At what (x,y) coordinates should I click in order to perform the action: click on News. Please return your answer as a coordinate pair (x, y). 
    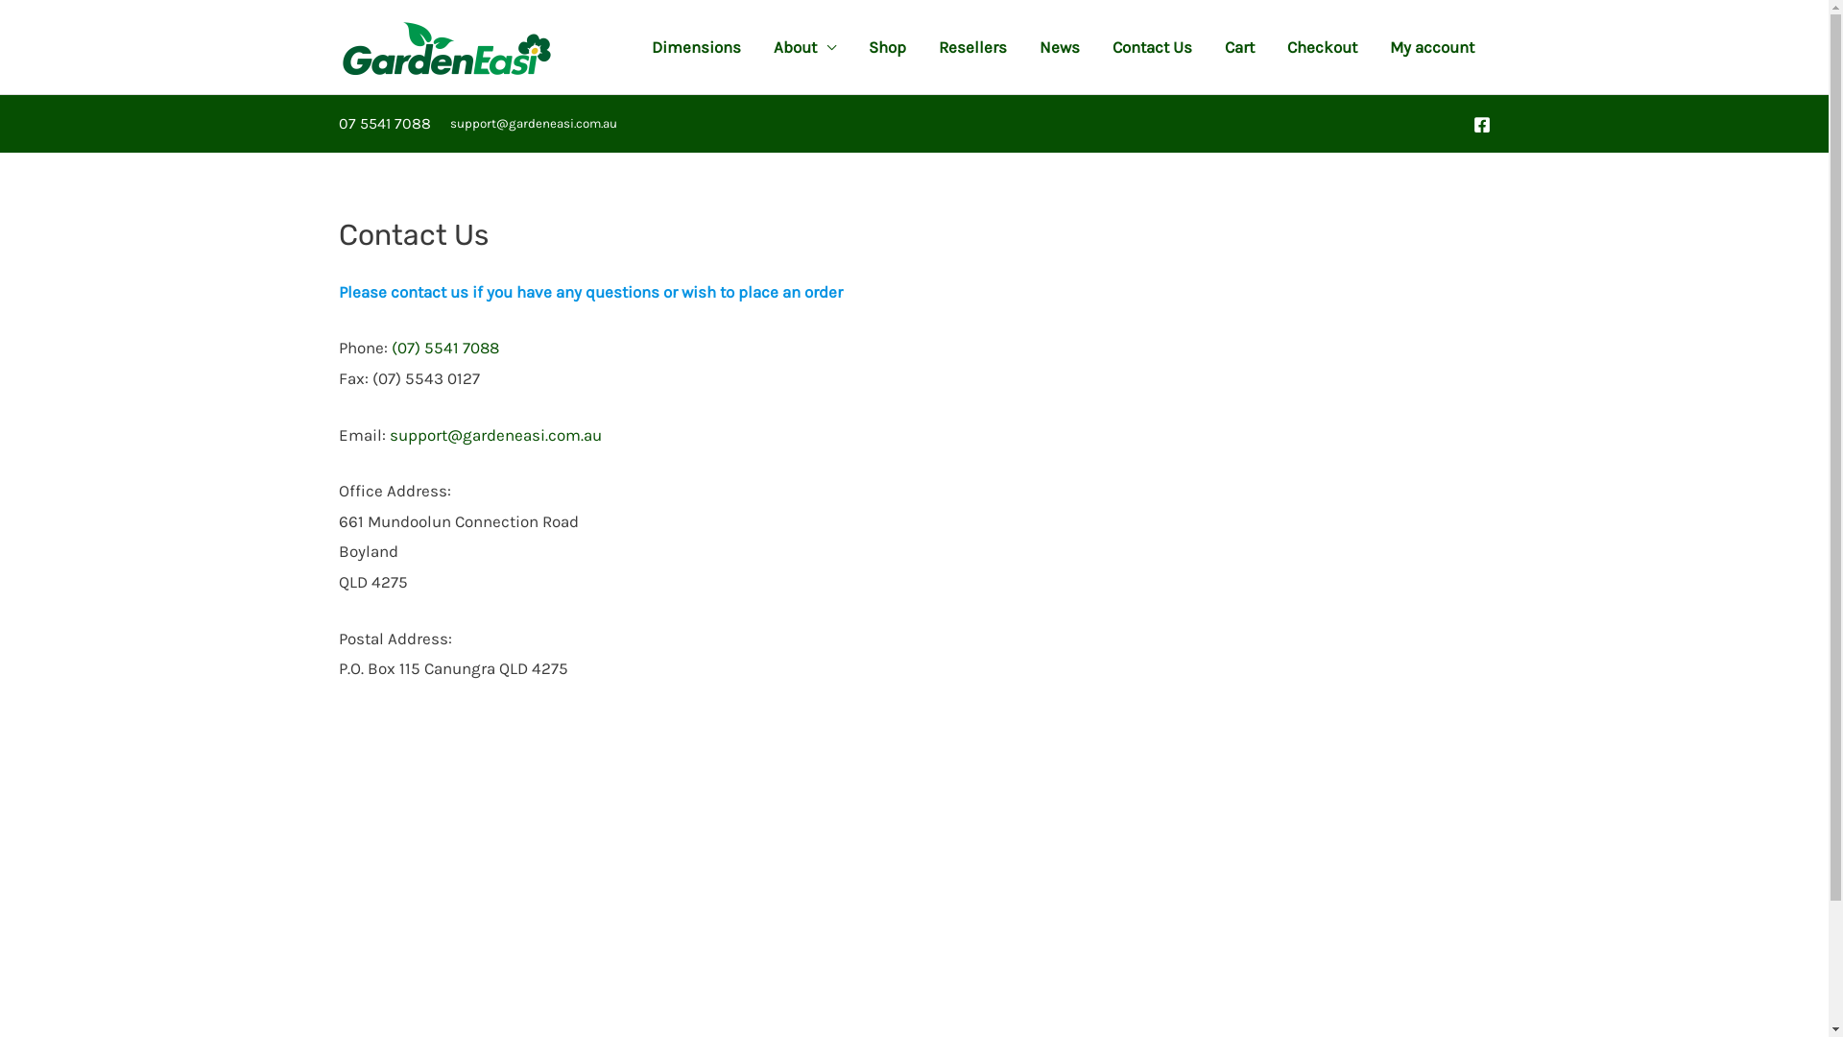
    Looking at the image, I should click on (1060, 47).